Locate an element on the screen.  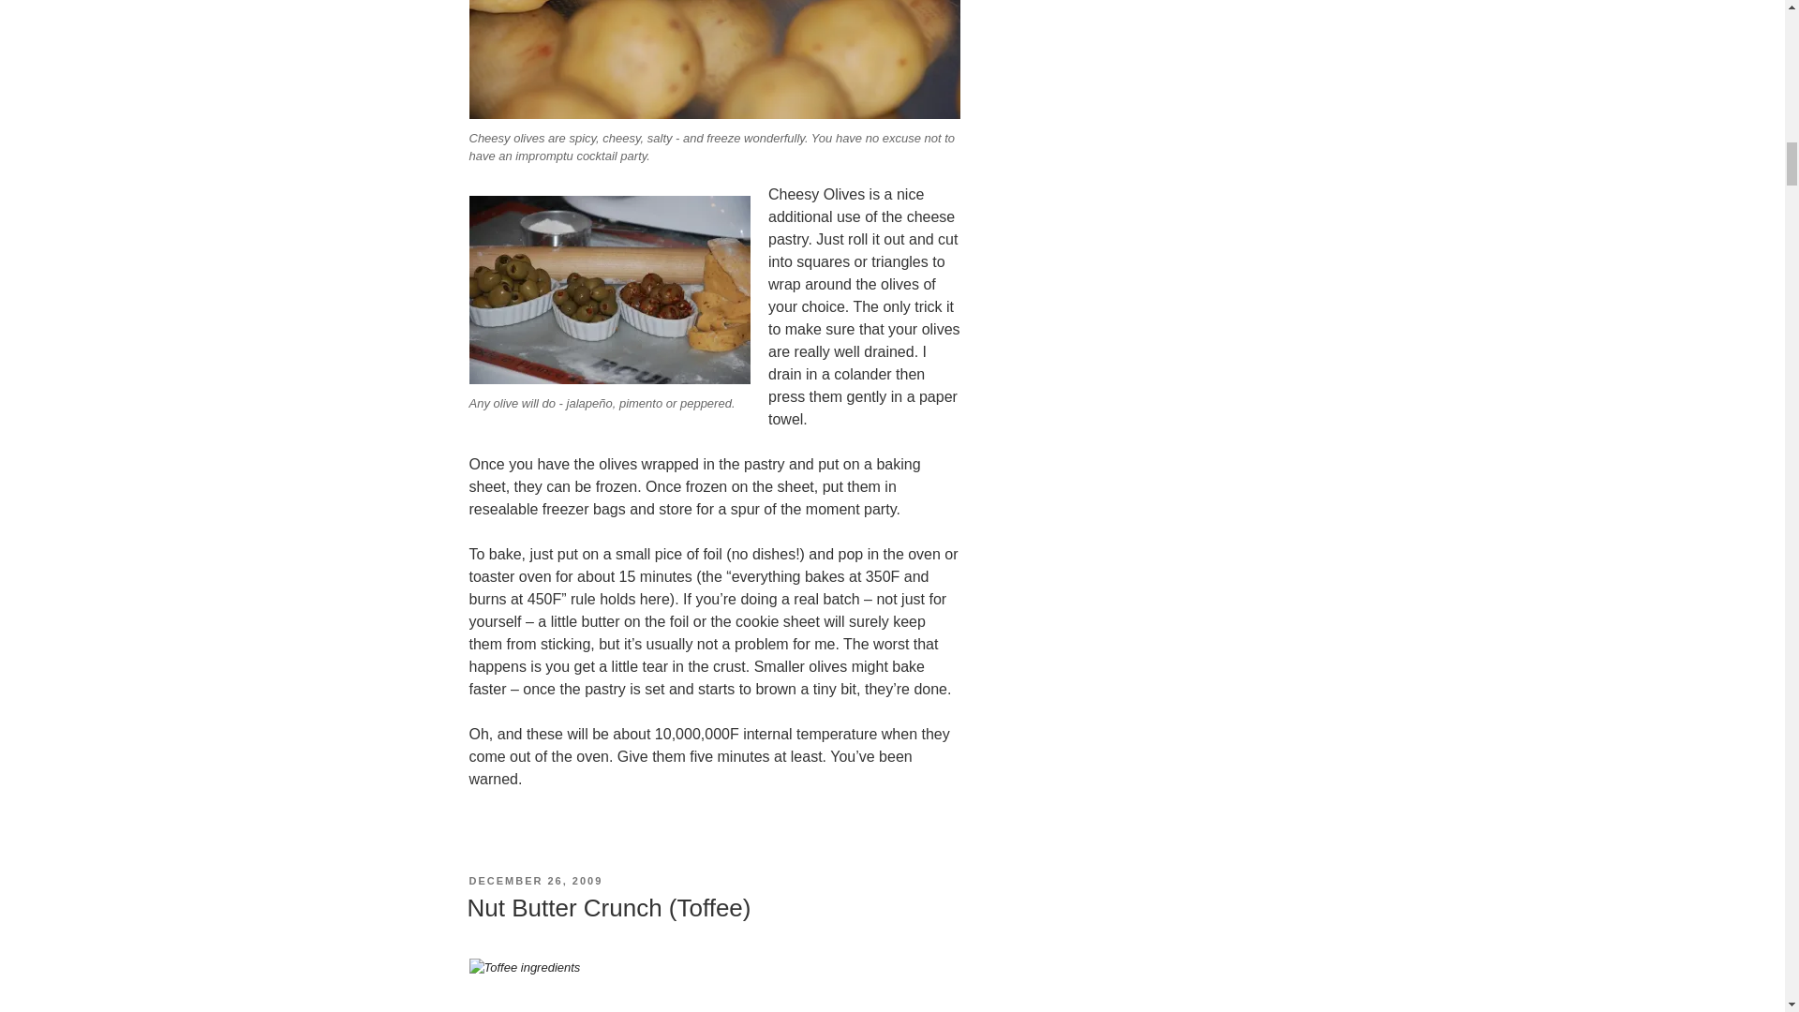
Toffee fixin's is located at coordinates (713, 985).